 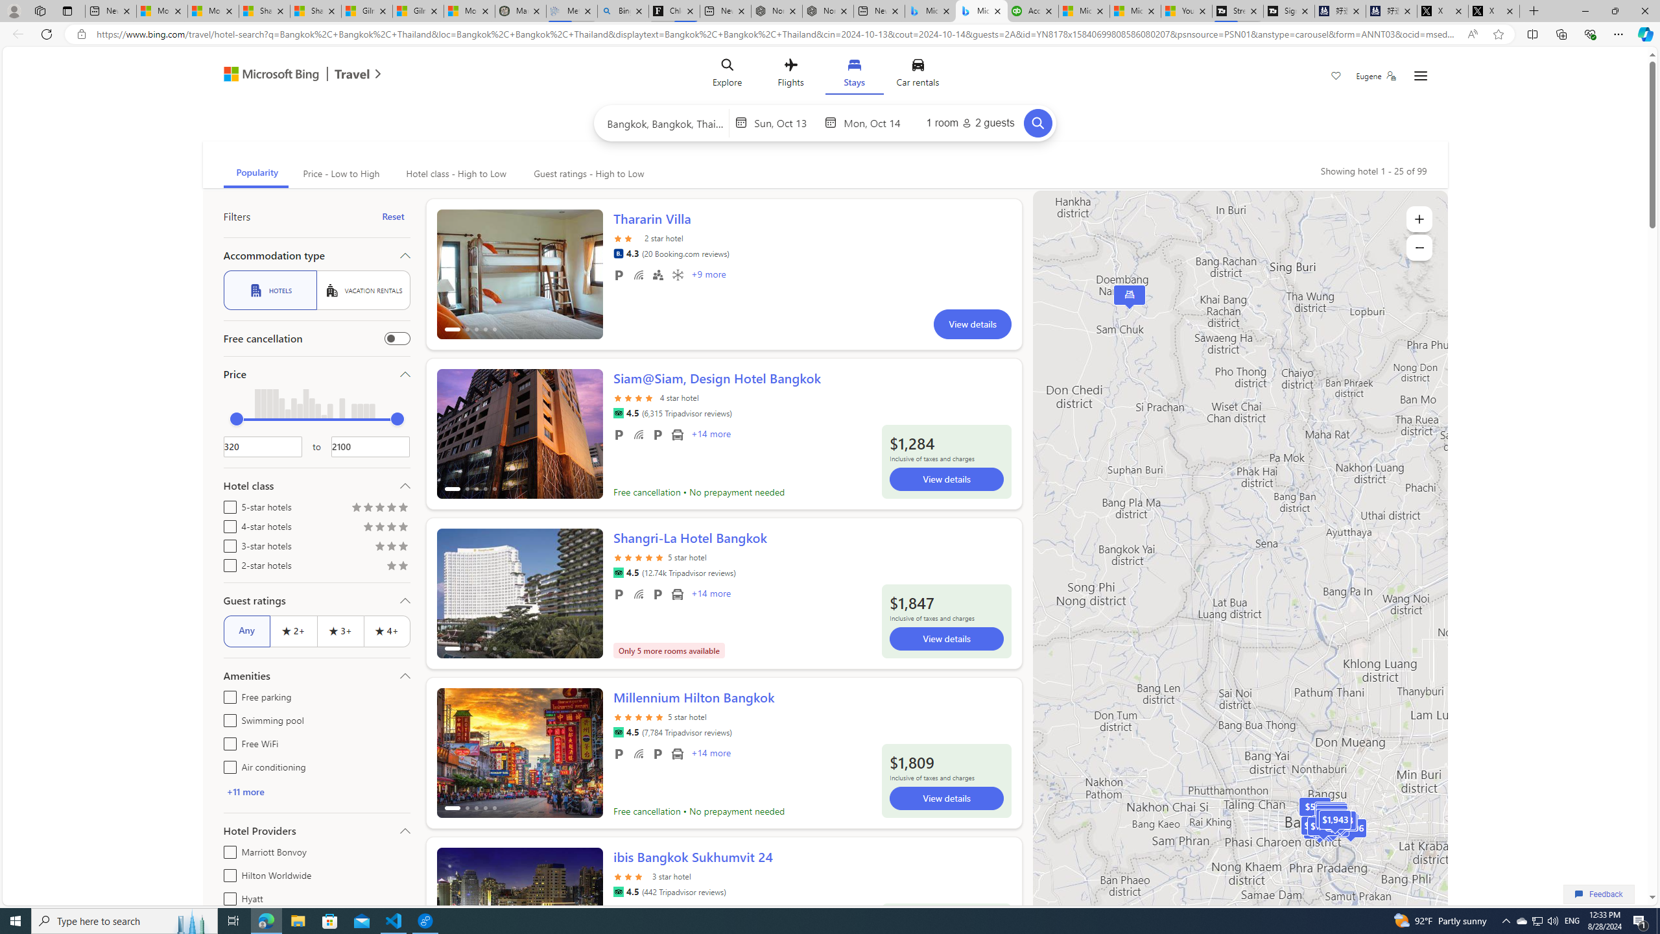 What do you see at coordinates (386, 630) in the screenshot?
I see `4+` at bounding box center [386, 630].